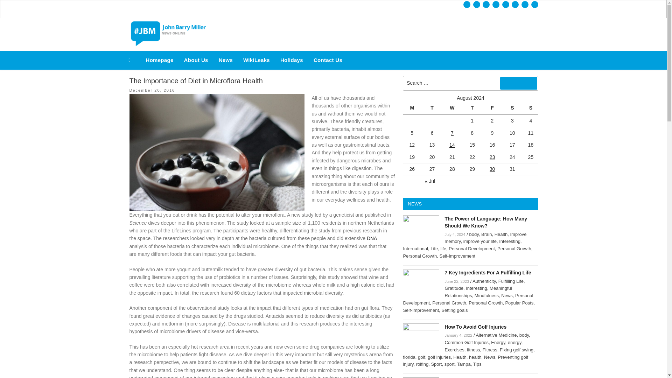 The width and height of the screenshot is (672, 378). What do you see at coordinates (525, 4) in the screenshot?
I see `tumblr` at bounding box center [525, 4].